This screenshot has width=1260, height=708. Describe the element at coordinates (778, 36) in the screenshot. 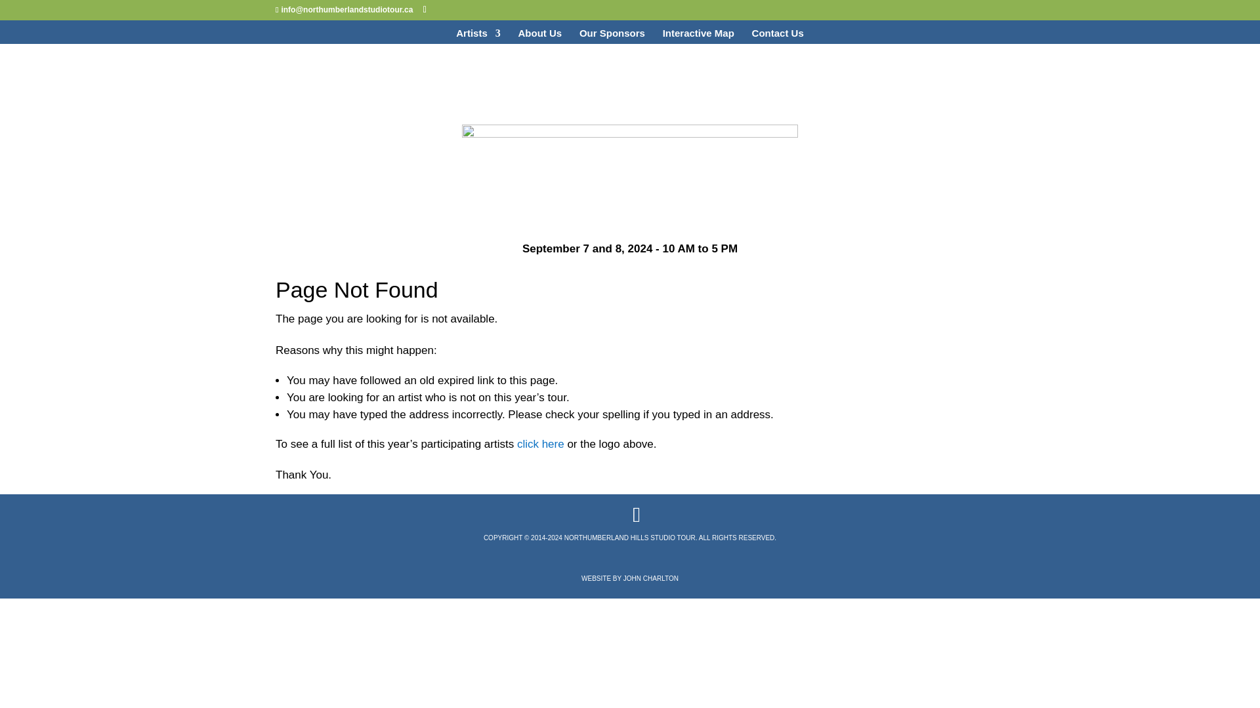

I see `Contact Us` at that location.